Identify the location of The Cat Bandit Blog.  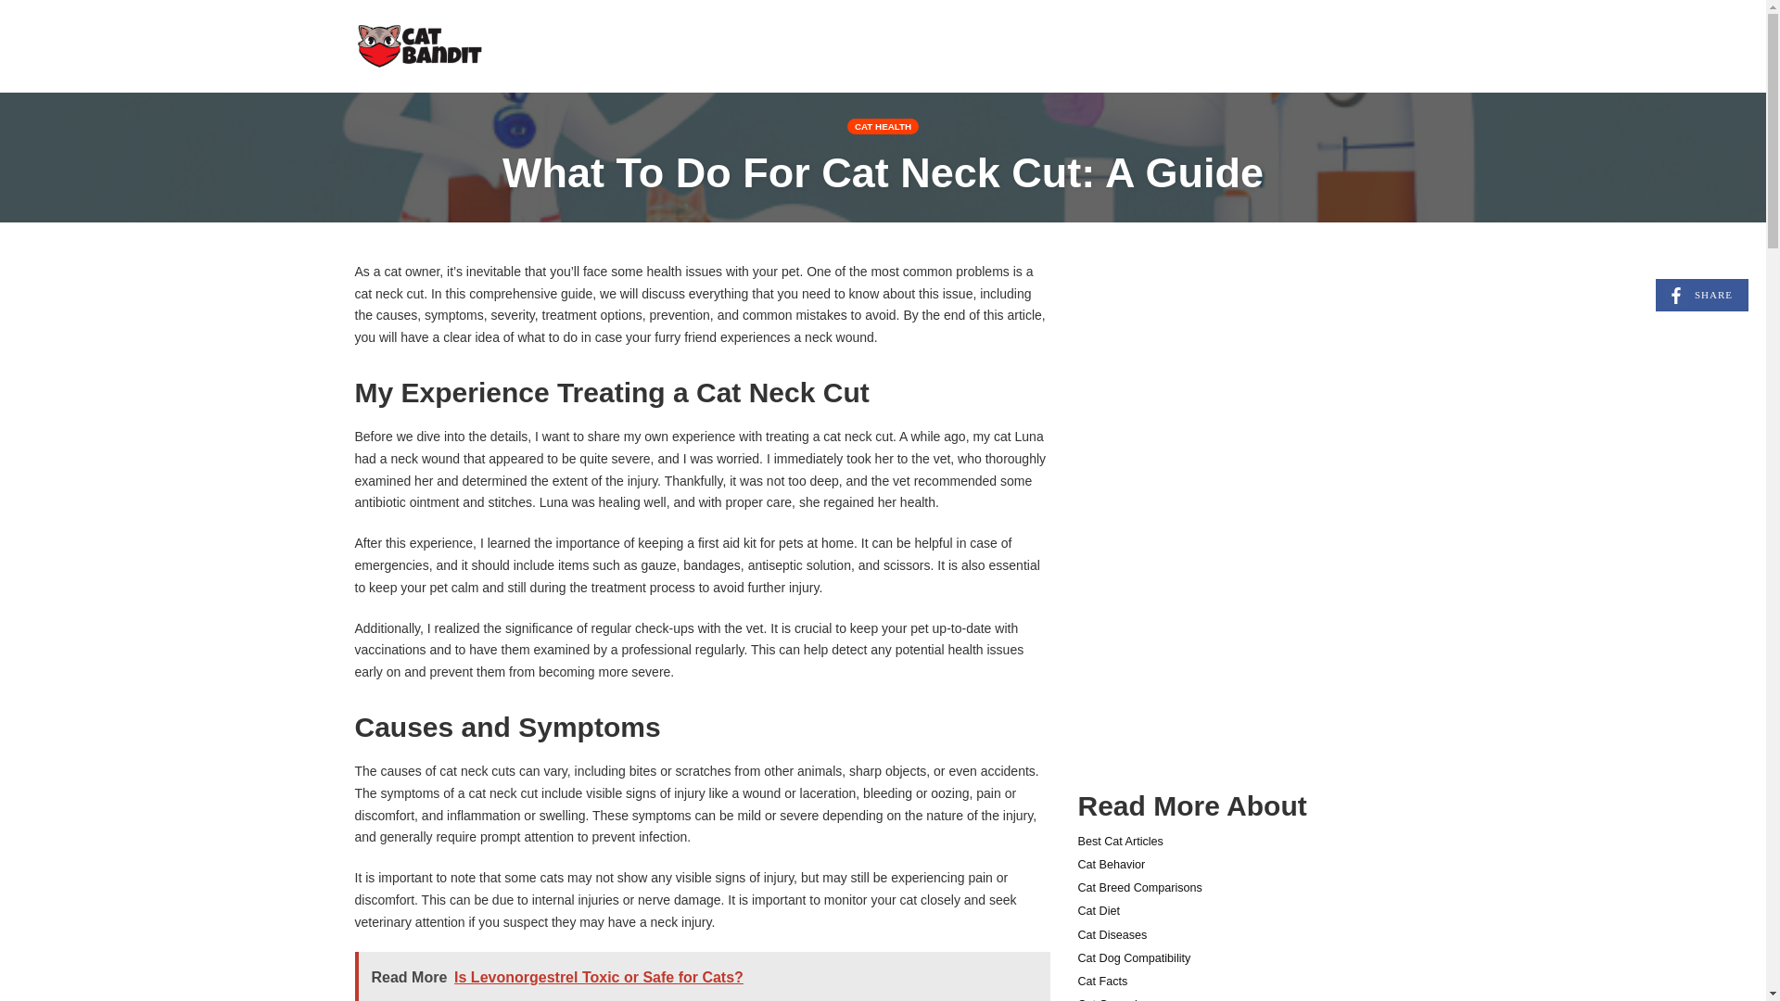
(421, 44).